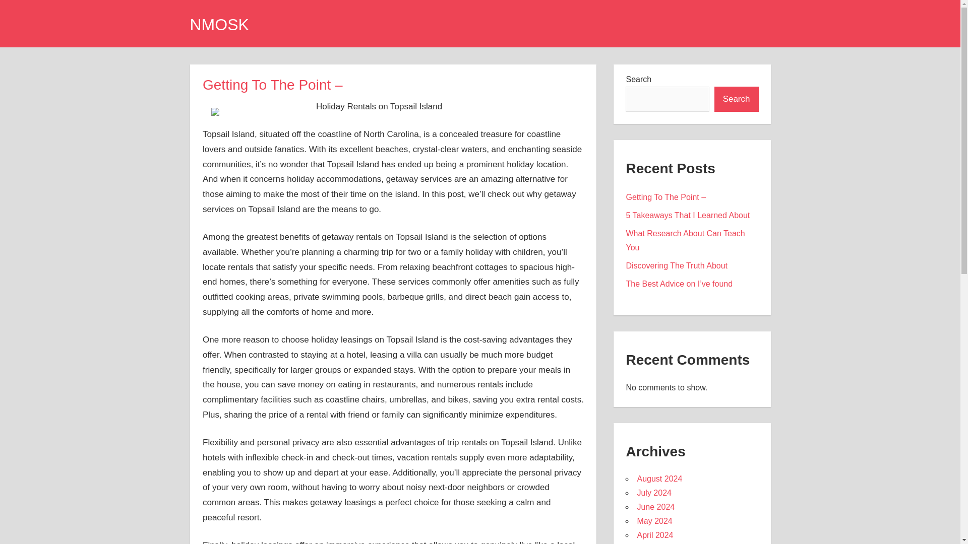 This screenshot has width=968, height=544. What do you see at coordinates (654, 493) in the screenshot?
I see `July 2024` at bounding box center [654, 493].